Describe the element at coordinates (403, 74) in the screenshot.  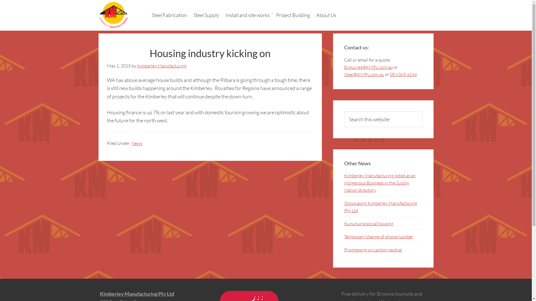
I see `08 6365 4244` at that location.